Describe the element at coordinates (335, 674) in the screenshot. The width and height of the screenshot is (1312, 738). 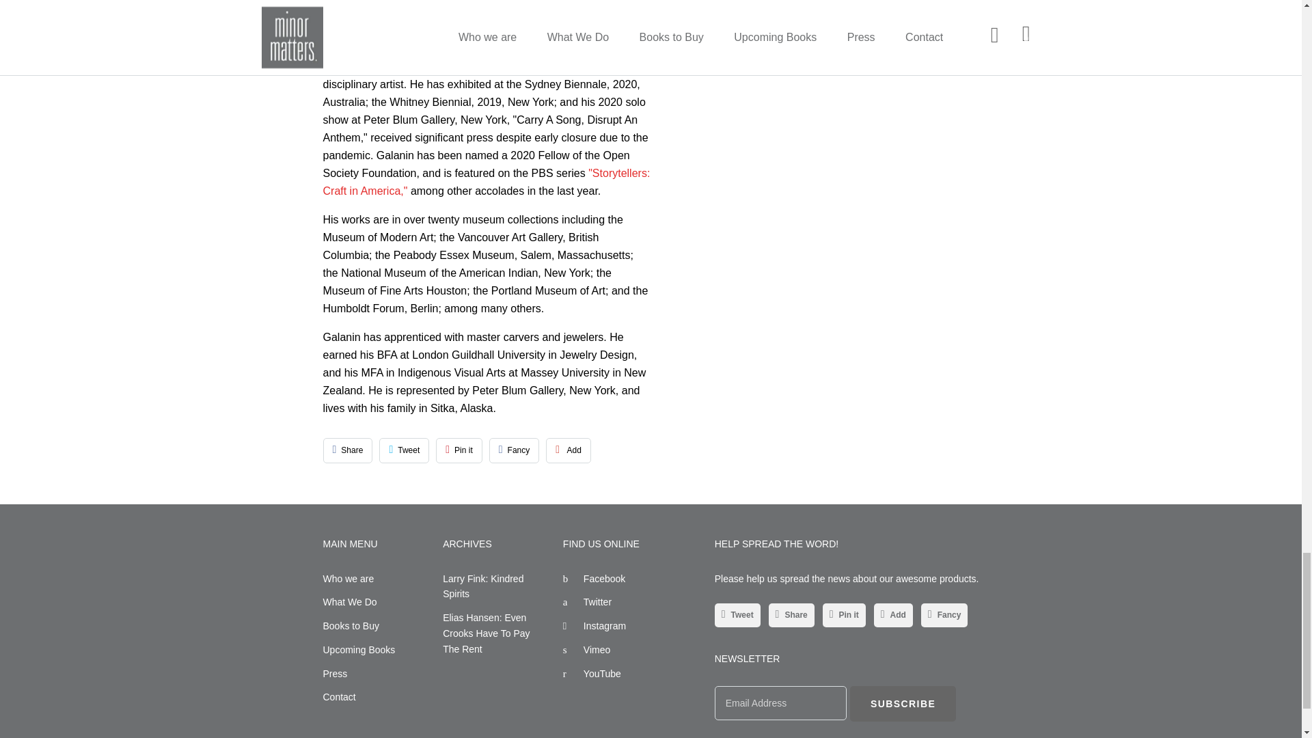
I see `Press` at that location.